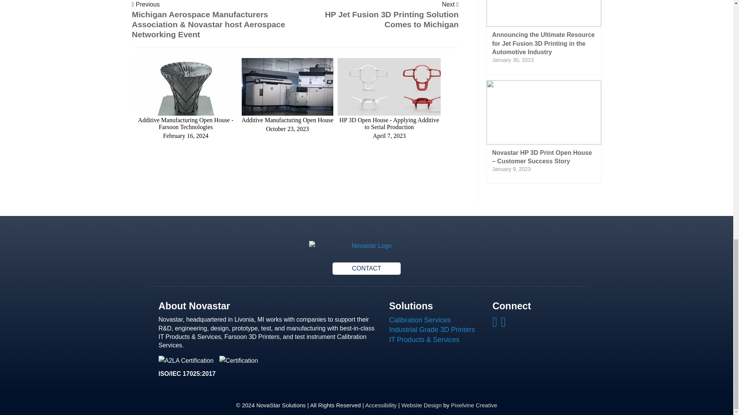  I want to click on Michigan Web Design, so click(421, 405).